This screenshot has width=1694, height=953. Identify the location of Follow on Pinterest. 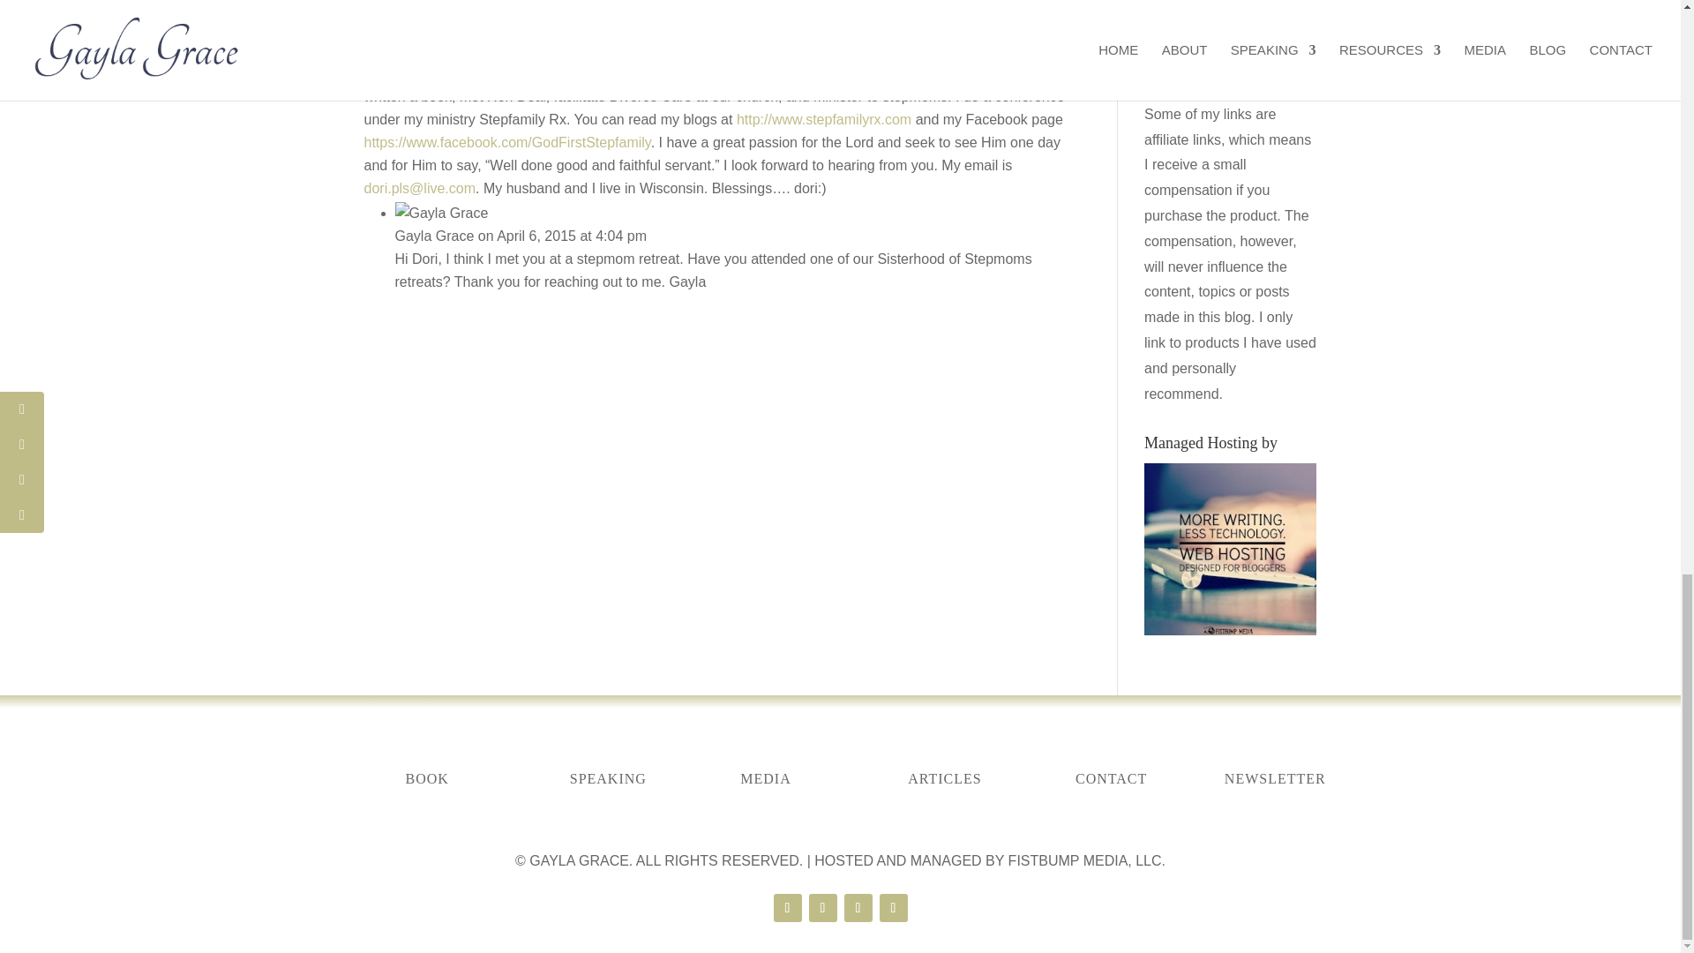
(858, 908).